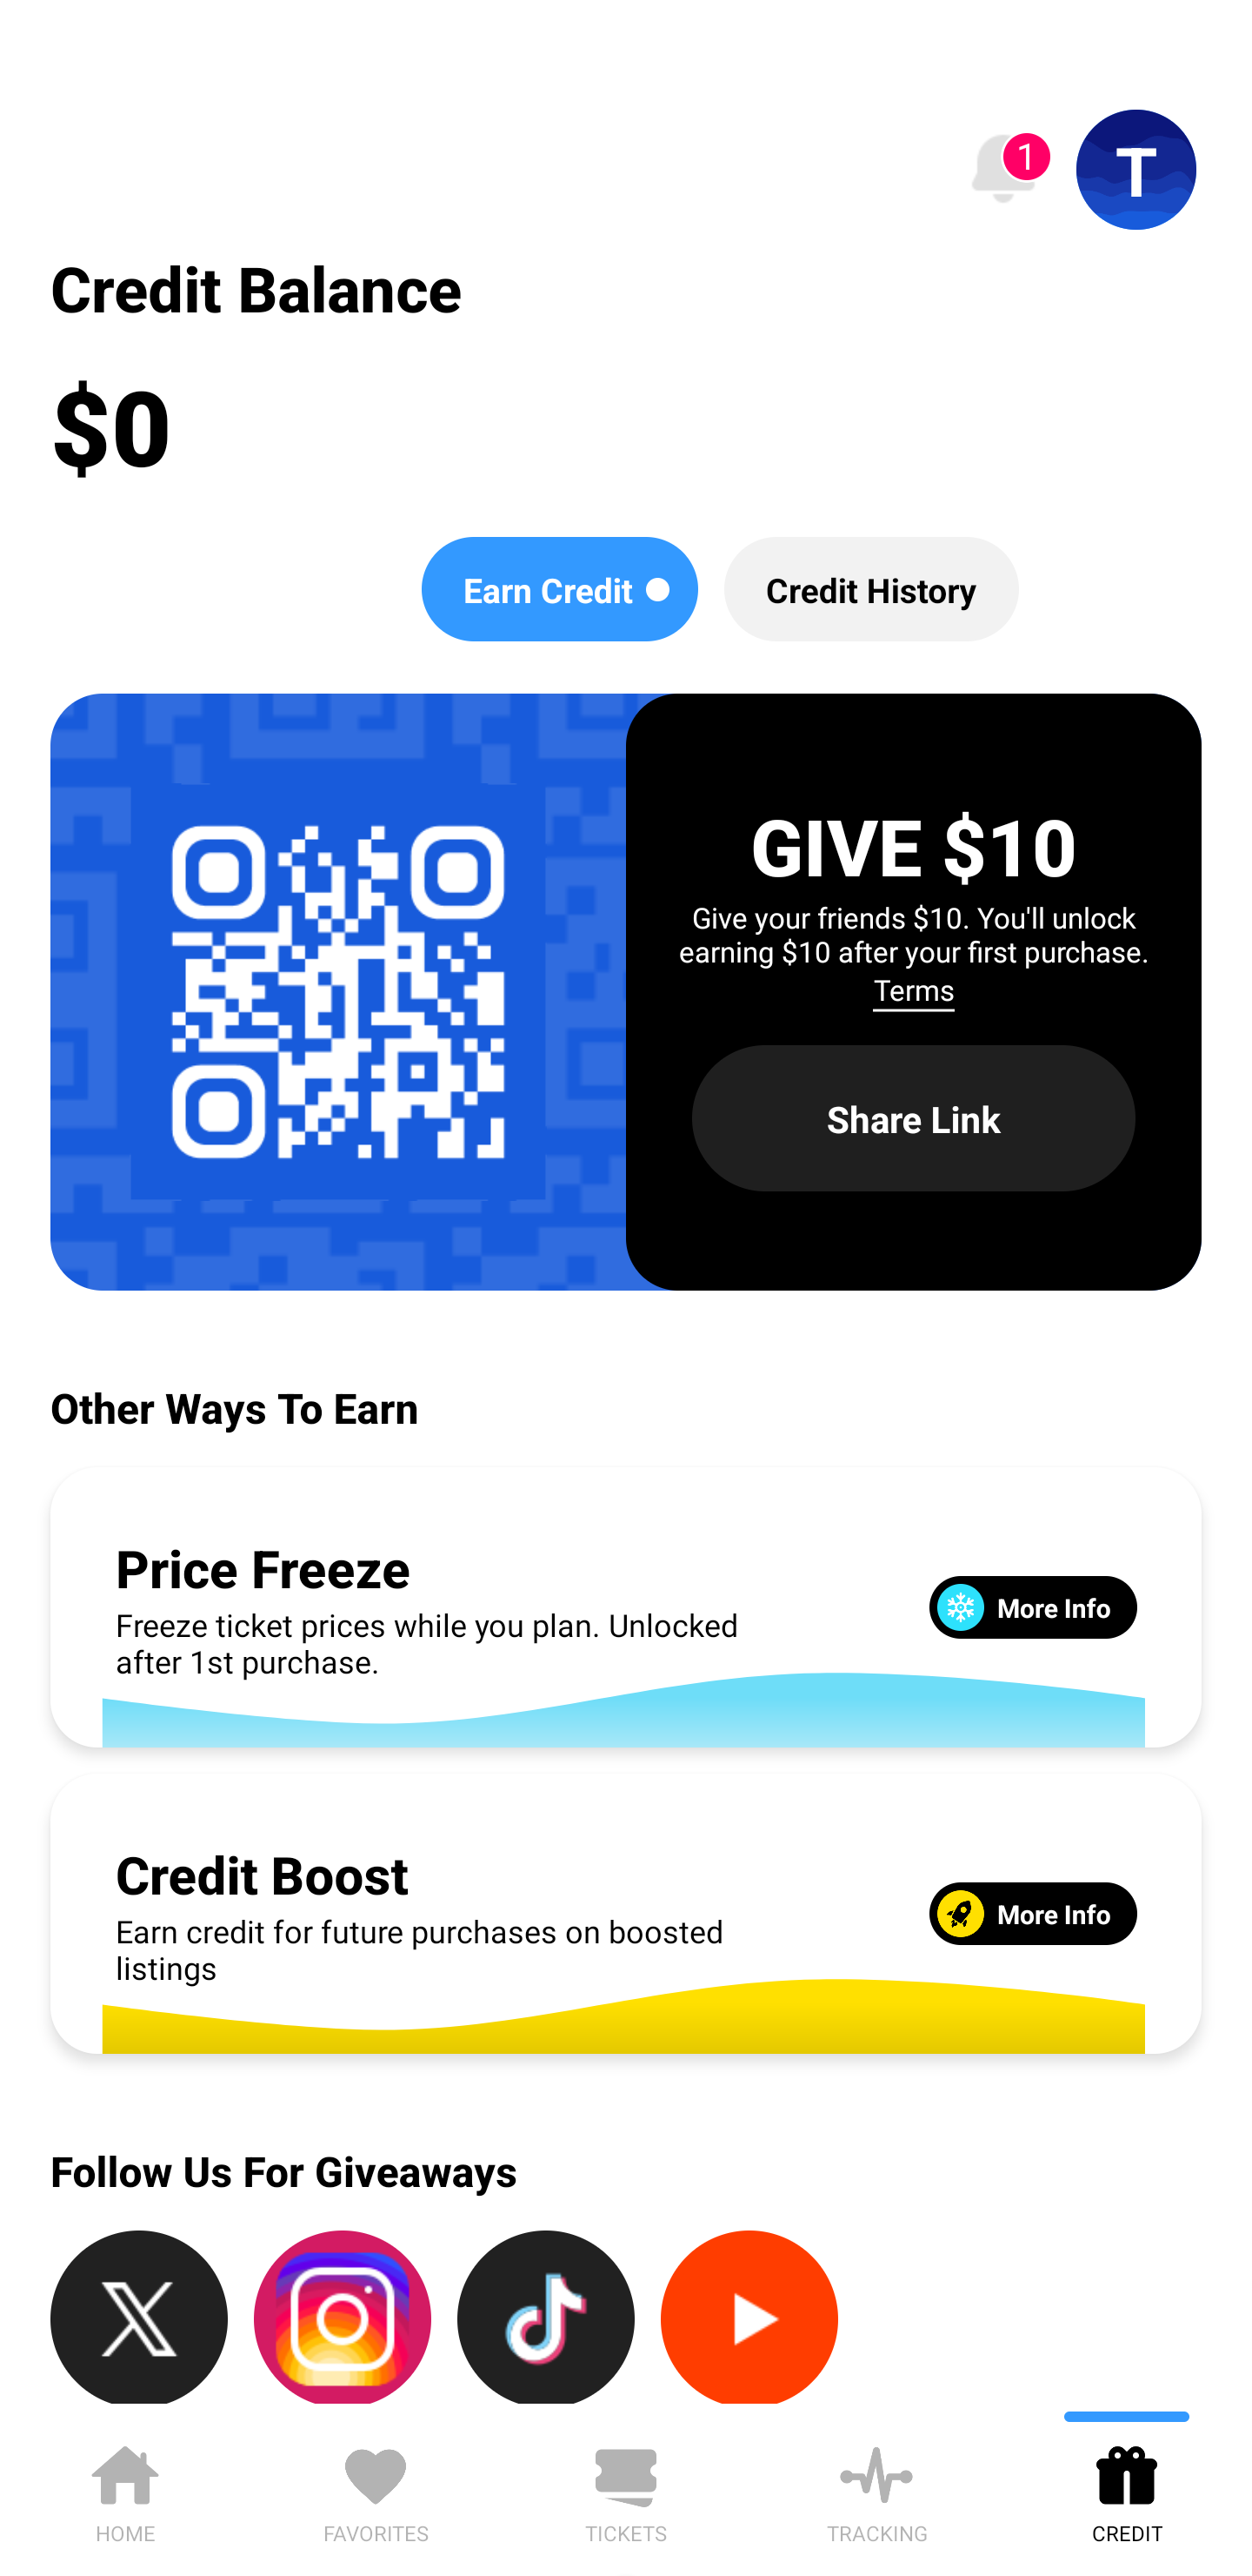  Describe the element at coordinates (1033, 1607) in the screenshot. I see `More Info` at that location.